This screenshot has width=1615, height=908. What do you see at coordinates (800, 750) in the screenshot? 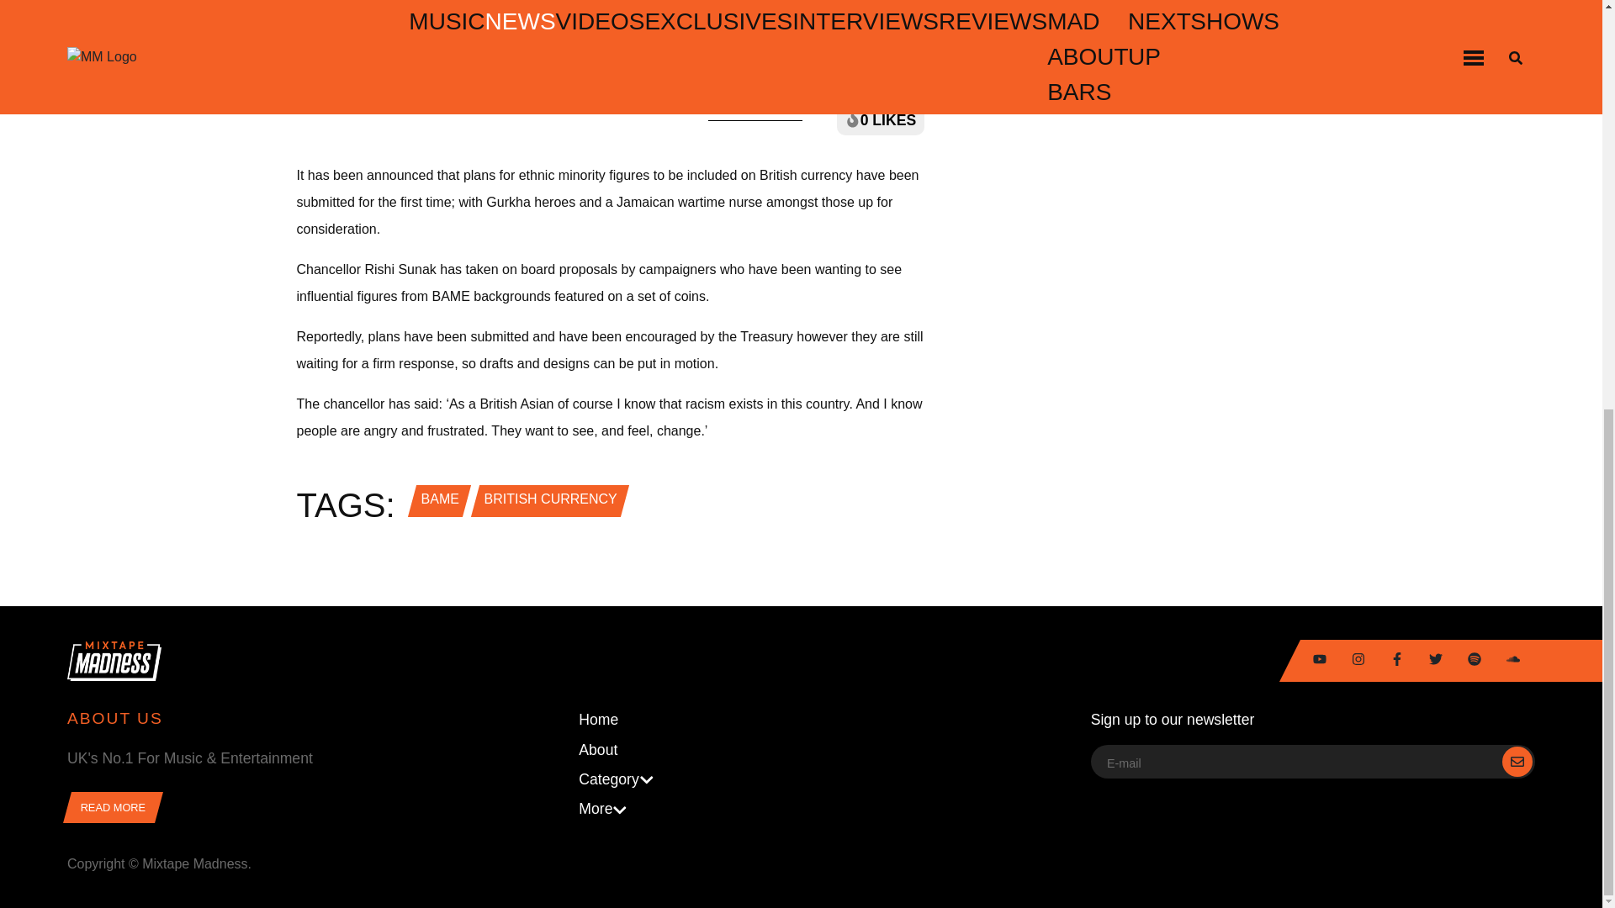
I see `About` at bounding box center [800, 750].